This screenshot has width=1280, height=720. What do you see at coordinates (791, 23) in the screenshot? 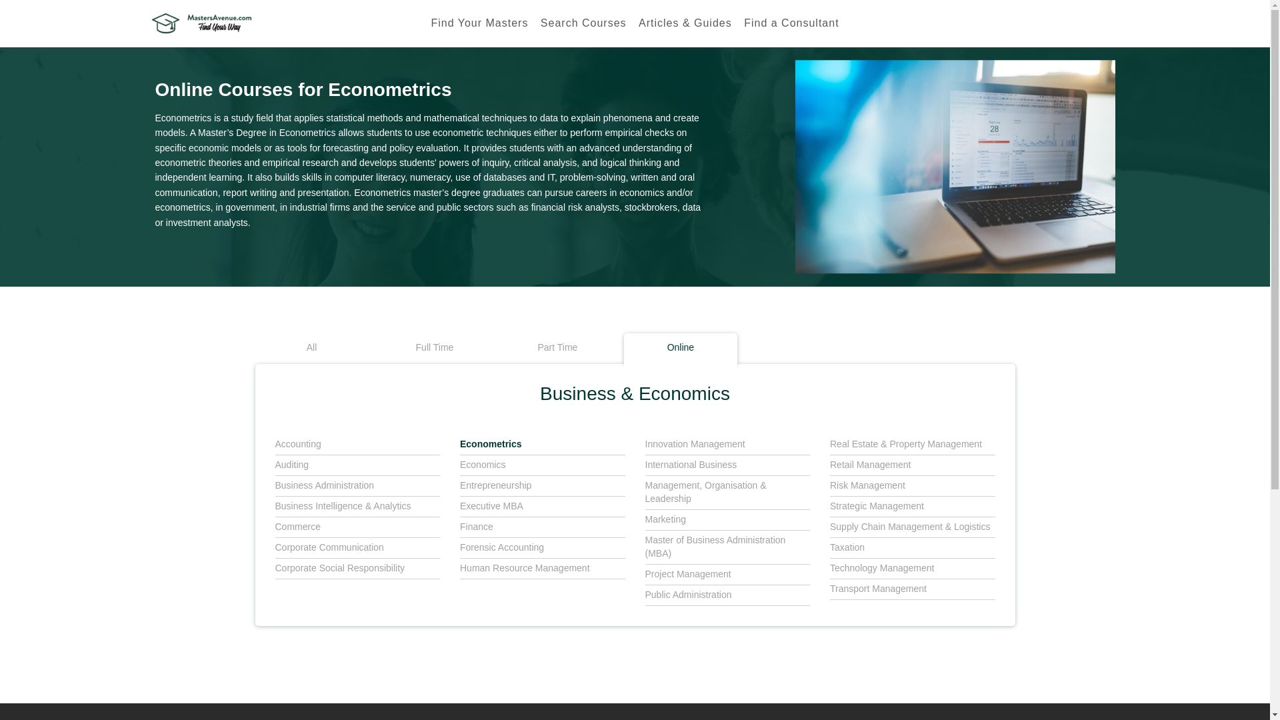
I see `Find a Consultant` at bounding box center [791, 23].